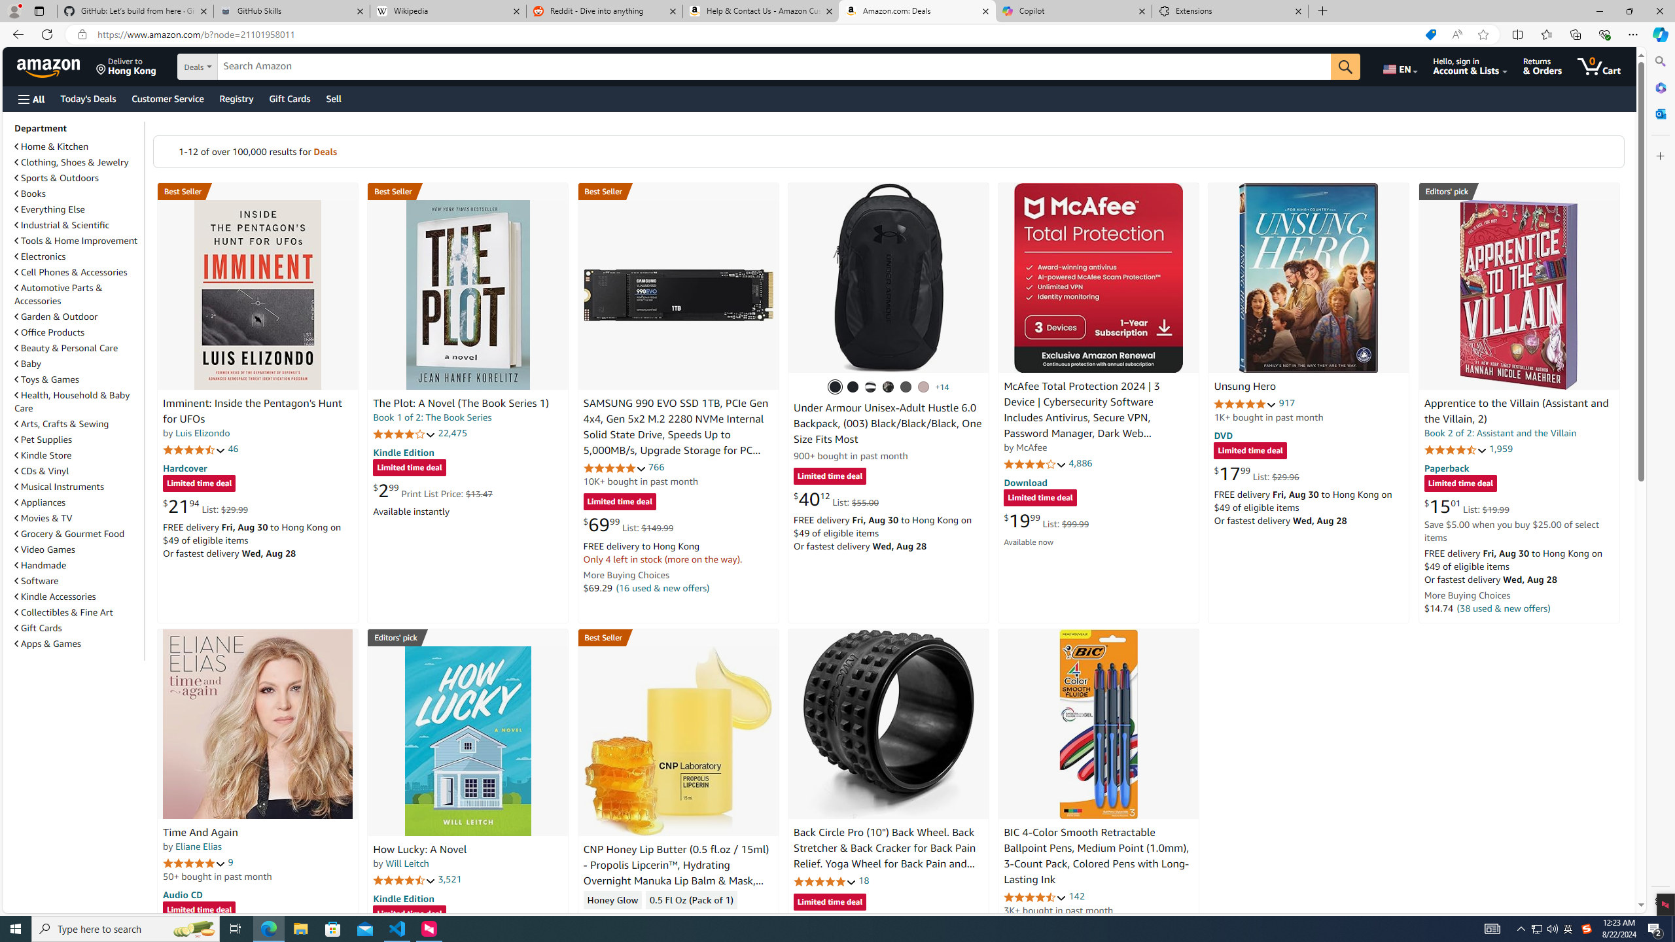 This screenshot has width=1675, height=942. I want to click on The Plot: A Novel (The Book Series 1), so click(467, 294).